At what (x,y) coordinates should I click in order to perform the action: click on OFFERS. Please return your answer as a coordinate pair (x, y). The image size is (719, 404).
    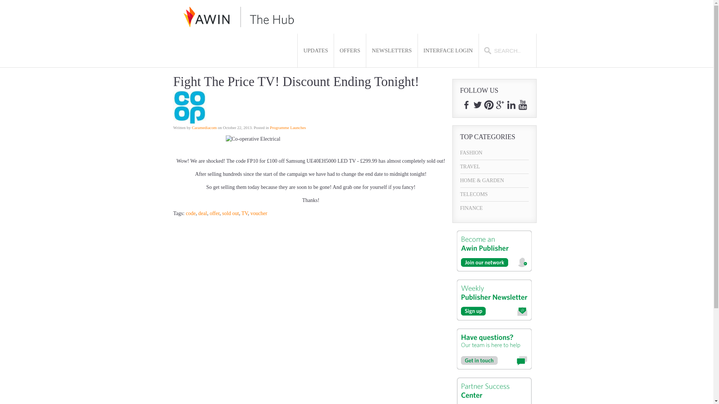
    Looking at the image, I should click on (350, 50).